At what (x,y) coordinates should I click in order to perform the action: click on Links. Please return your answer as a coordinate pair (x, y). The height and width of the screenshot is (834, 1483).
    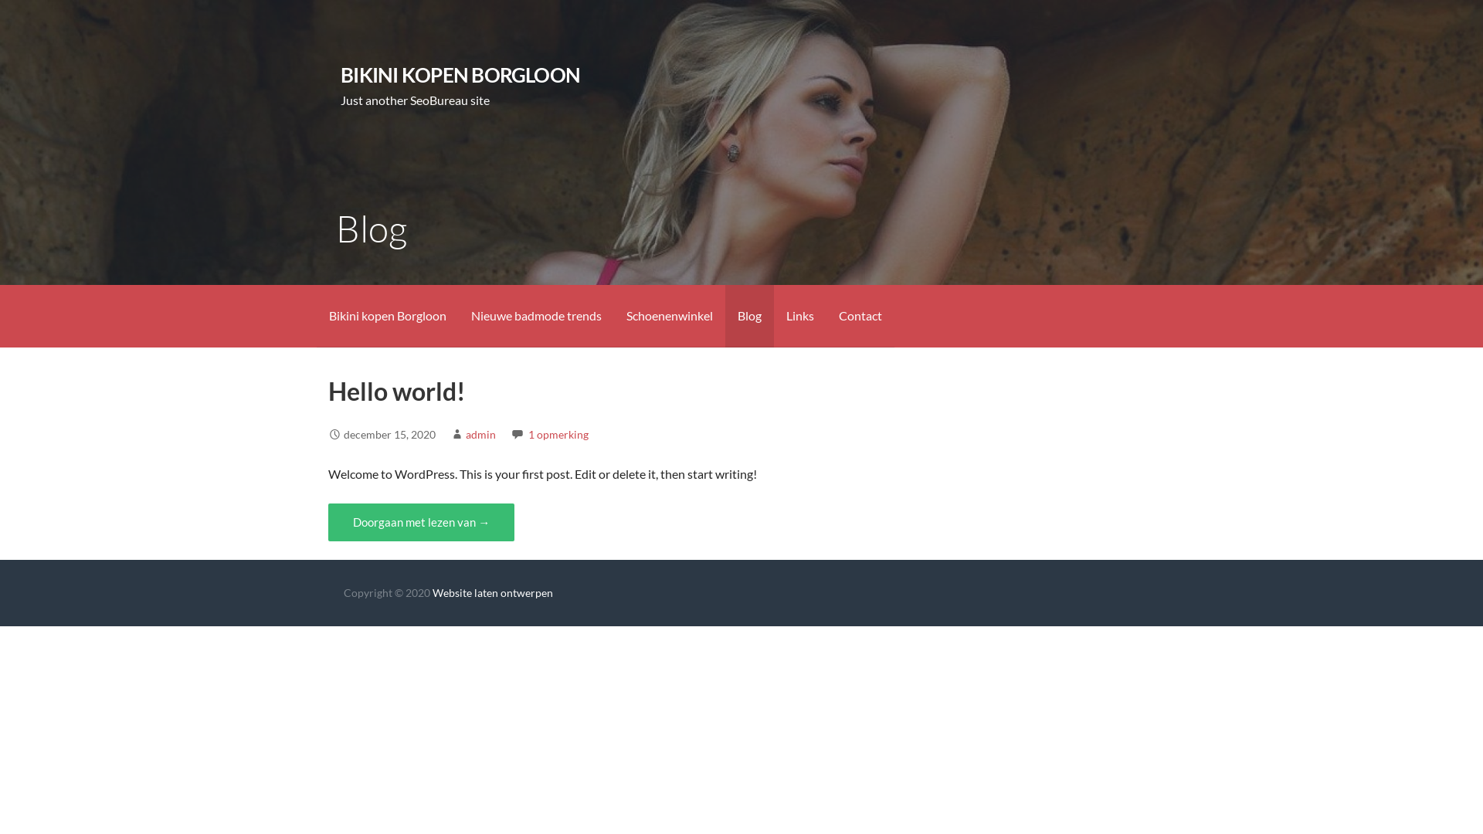
    Looking at the image, I should click on (800, 317).